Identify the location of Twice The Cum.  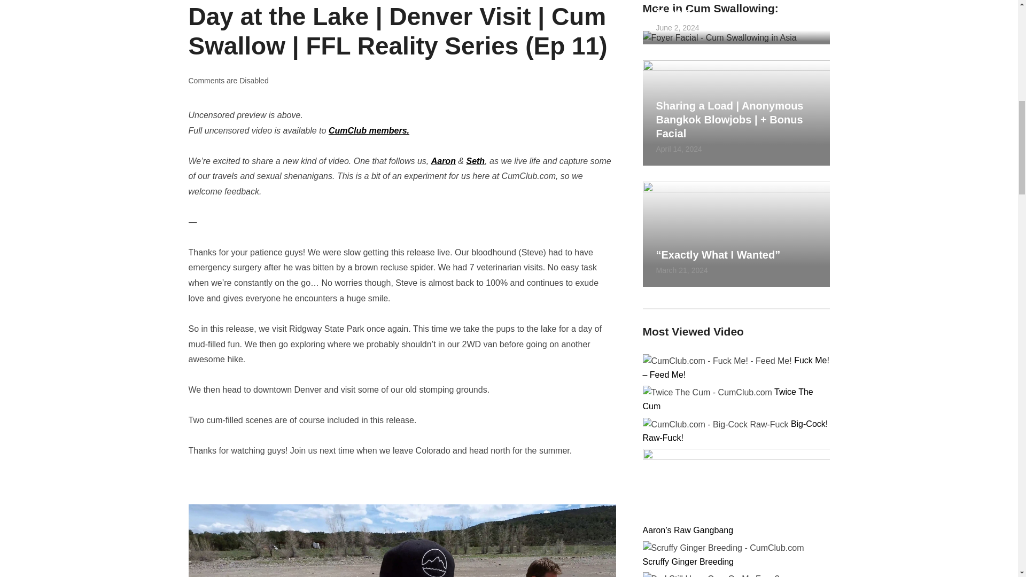
(727, 399).